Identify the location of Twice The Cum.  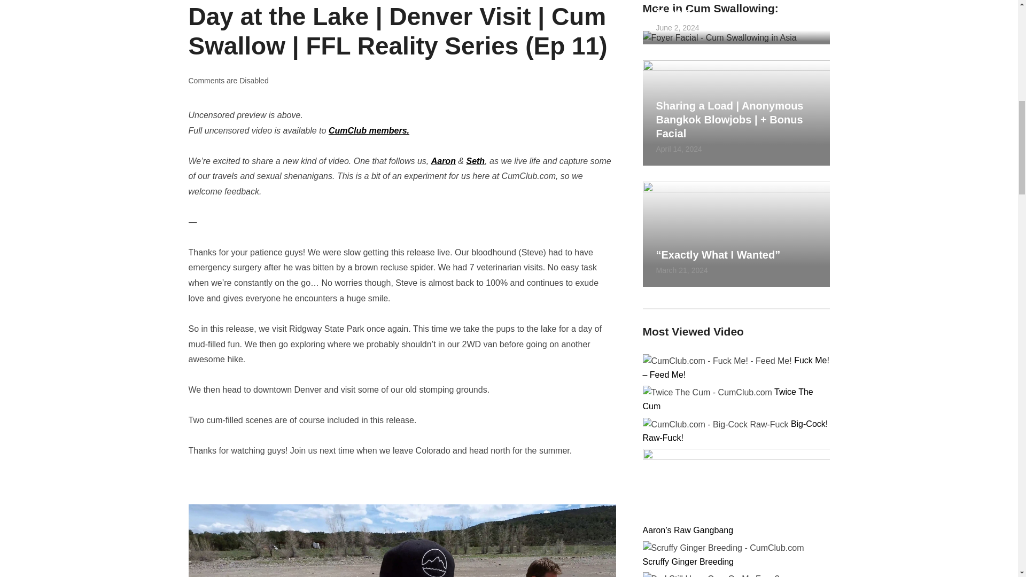
(727, 399).